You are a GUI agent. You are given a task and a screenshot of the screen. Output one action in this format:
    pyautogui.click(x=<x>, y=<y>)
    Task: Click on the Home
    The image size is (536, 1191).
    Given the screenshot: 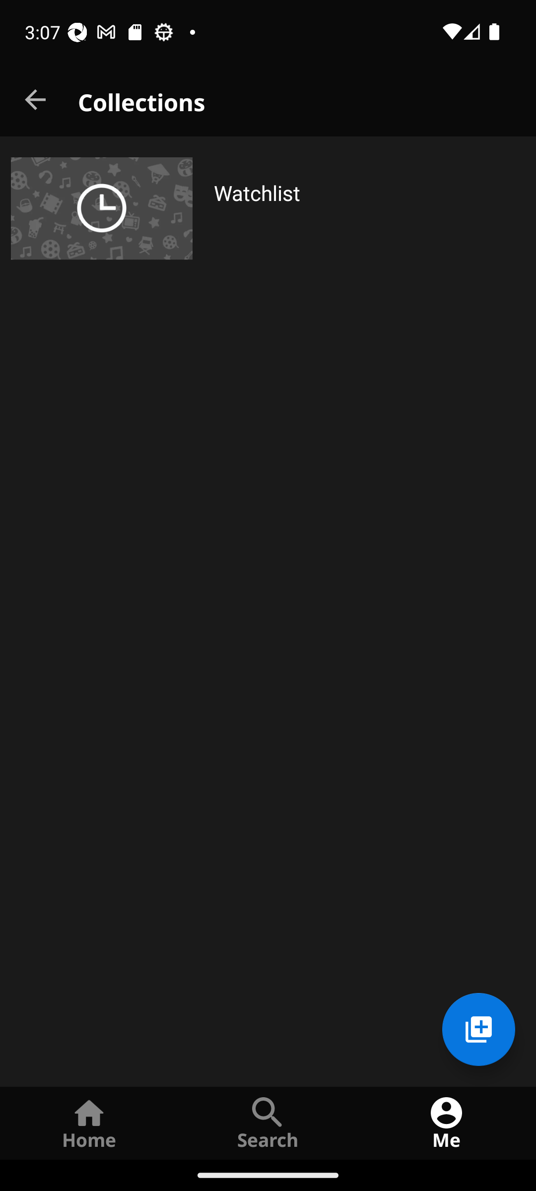 What is the action you would take?
    pyautogui.click(x=89, y=1123)
    